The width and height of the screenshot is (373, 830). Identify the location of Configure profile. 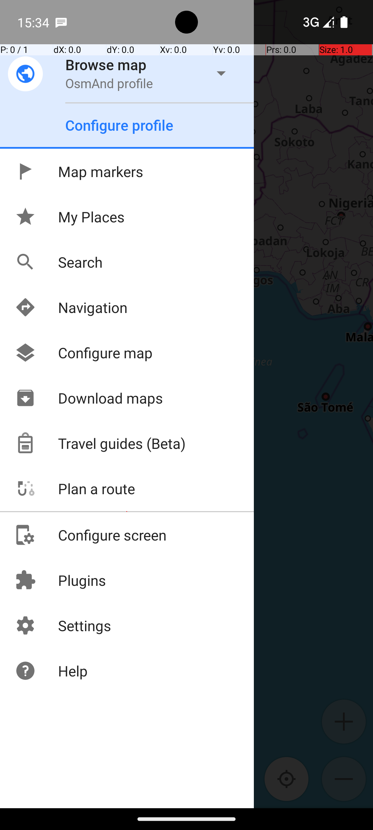
(119, 125).